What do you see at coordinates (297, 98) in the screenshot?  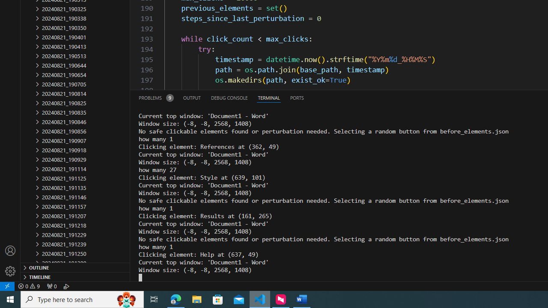 I see `Ports` at bounding box center [297, 98].